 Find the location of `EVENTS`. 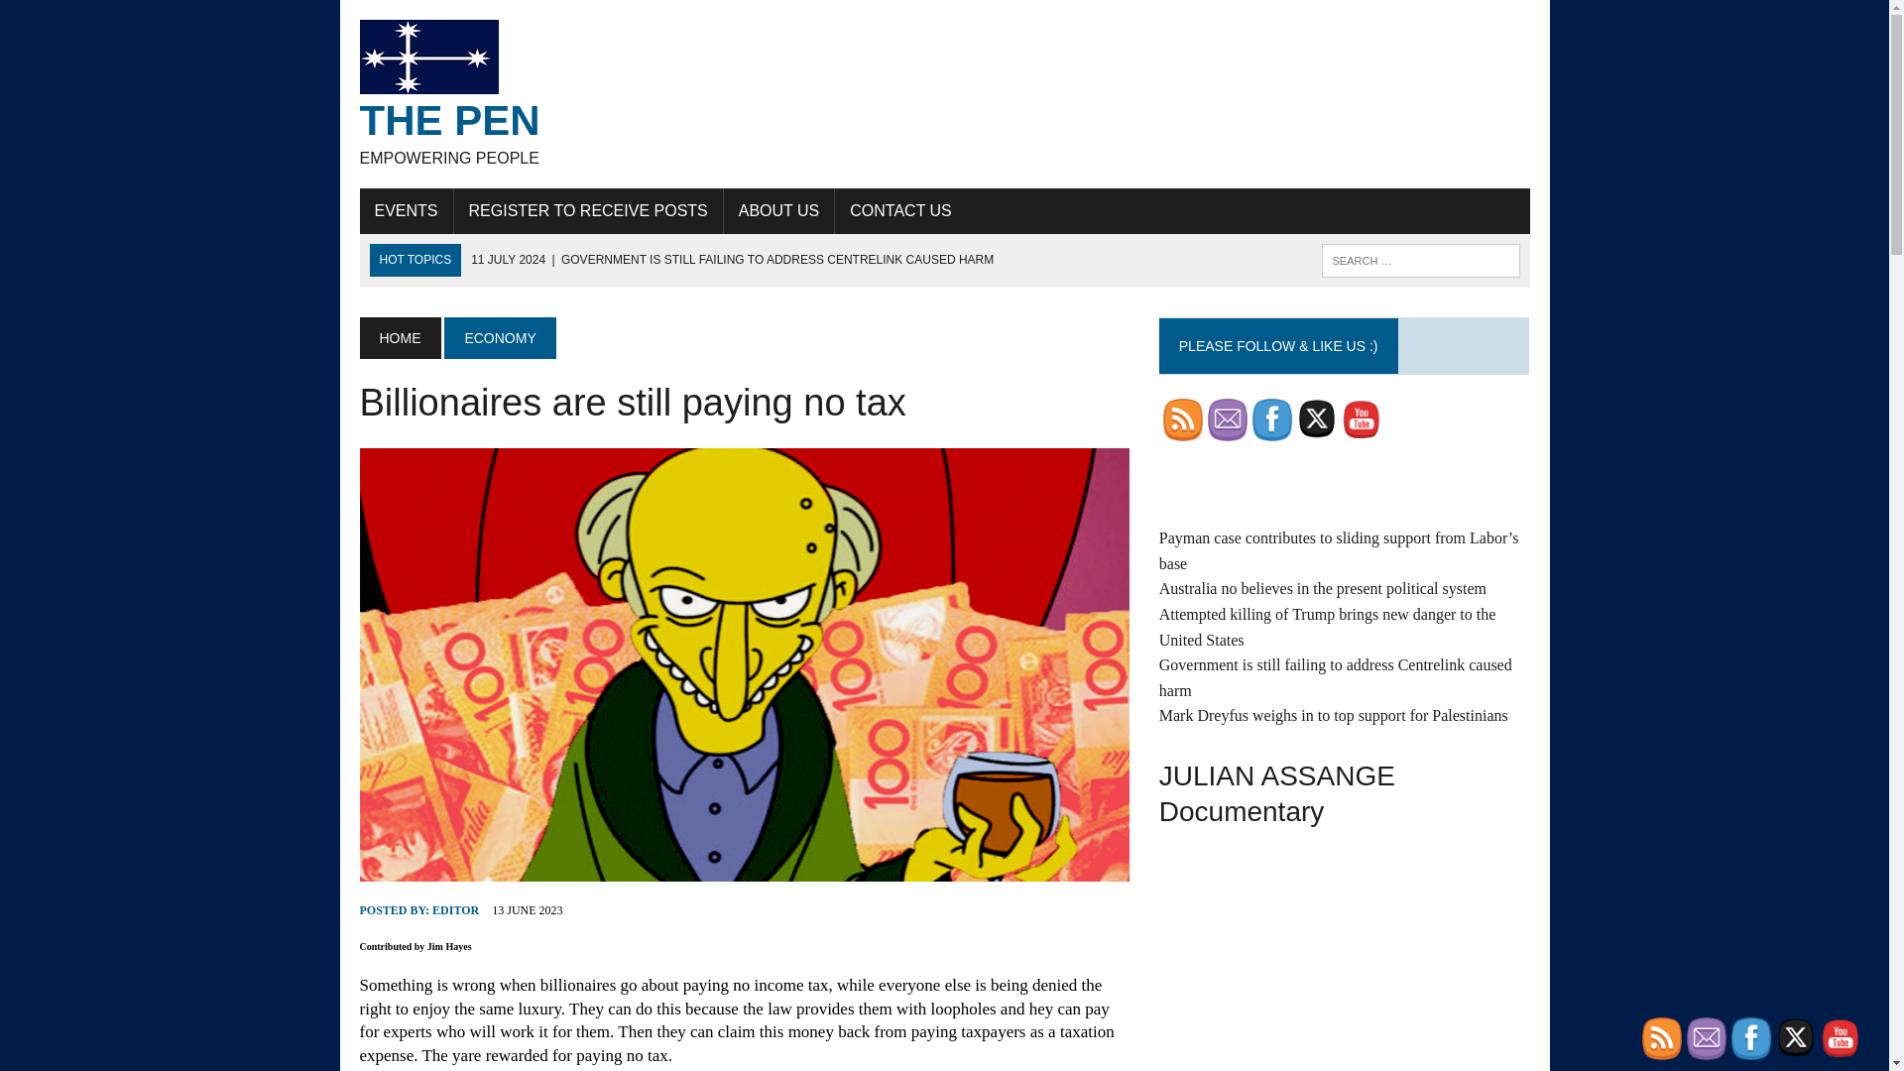

EVENTS is located at coordinates (1227, 418).